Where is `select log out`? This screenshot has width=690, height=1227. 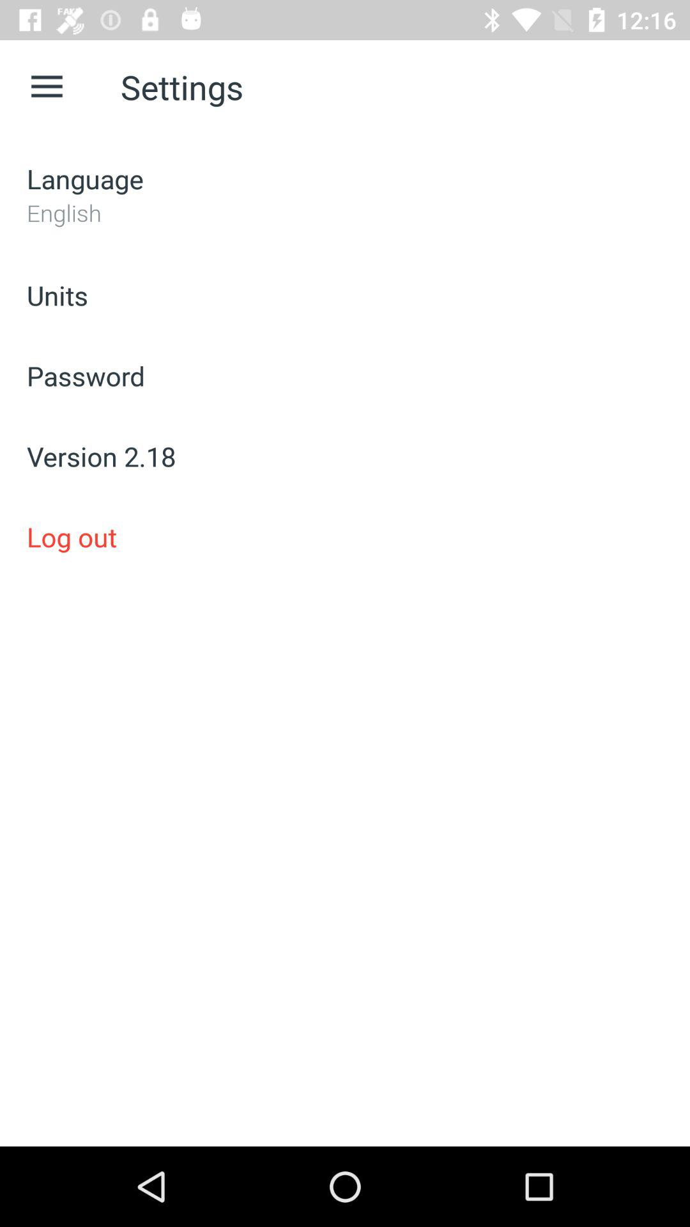 select log out is located at coordinates (345, 537).